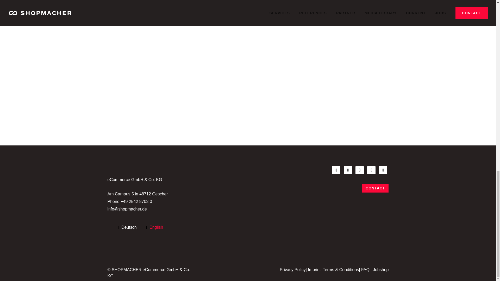 Image resolution: width=500 pixels, height=281 pixels. What do you see at coordinates (336, 170) in the screenshot?
I see `Follow on Facebook` at bounding box center [336, 170].